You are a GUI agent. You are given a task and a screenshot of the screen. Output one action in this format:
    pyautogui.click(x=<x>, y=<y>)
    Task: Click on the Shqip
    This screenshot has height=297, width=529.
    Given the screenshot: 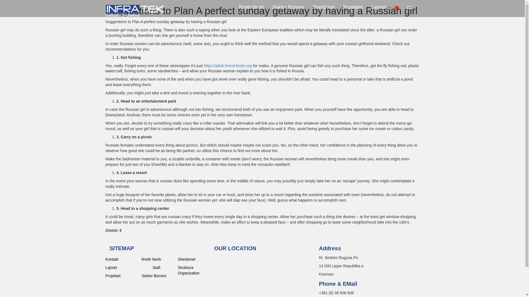 What is the action you would take?
    pyautogui.click(x=396, y=7)
    